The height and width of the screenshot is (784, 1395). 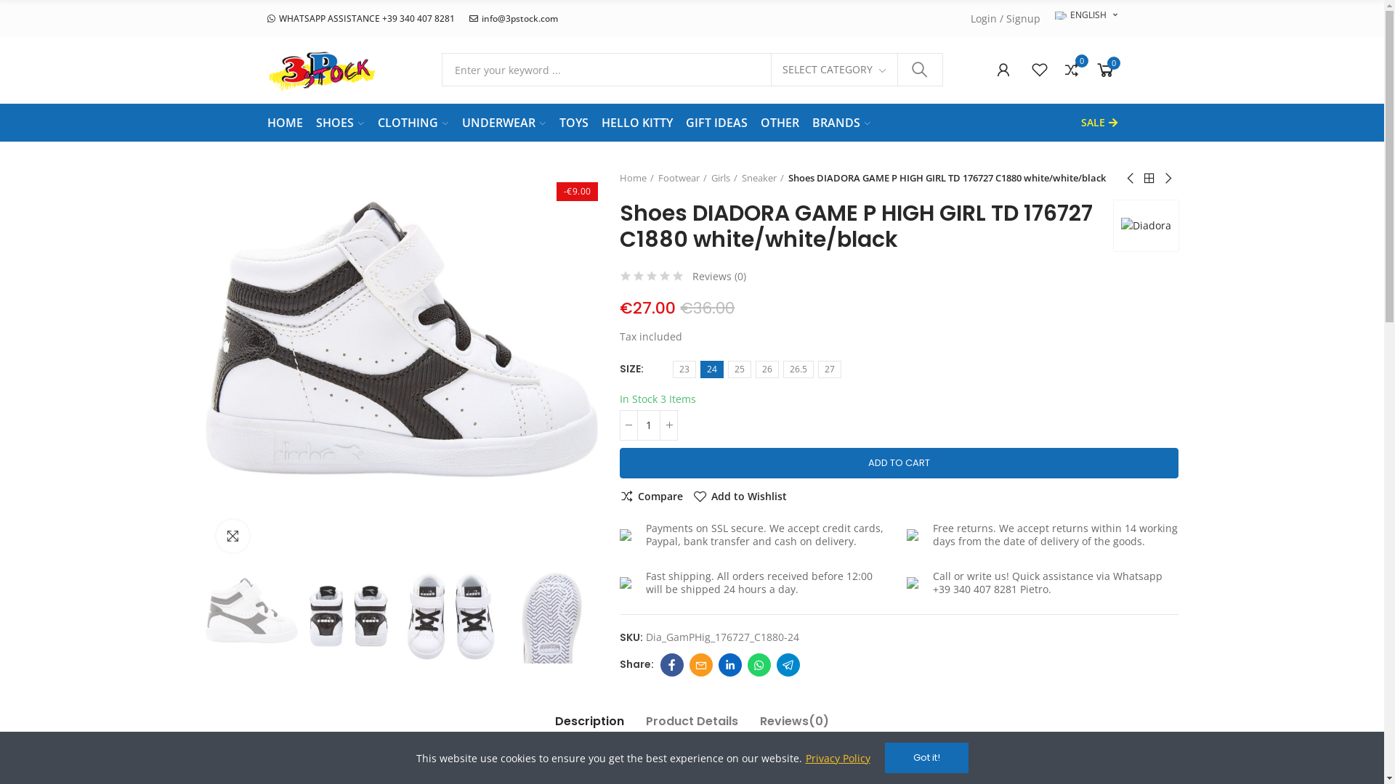 I want to click on Home, so click(x=636, y=179).